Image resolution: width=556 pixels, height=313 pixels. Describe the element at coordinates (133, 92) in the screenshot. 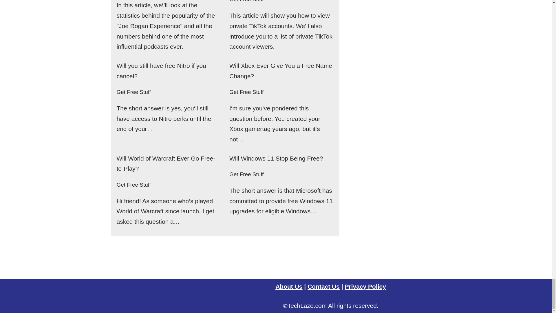

I see `Get Free Stuff` at that location.